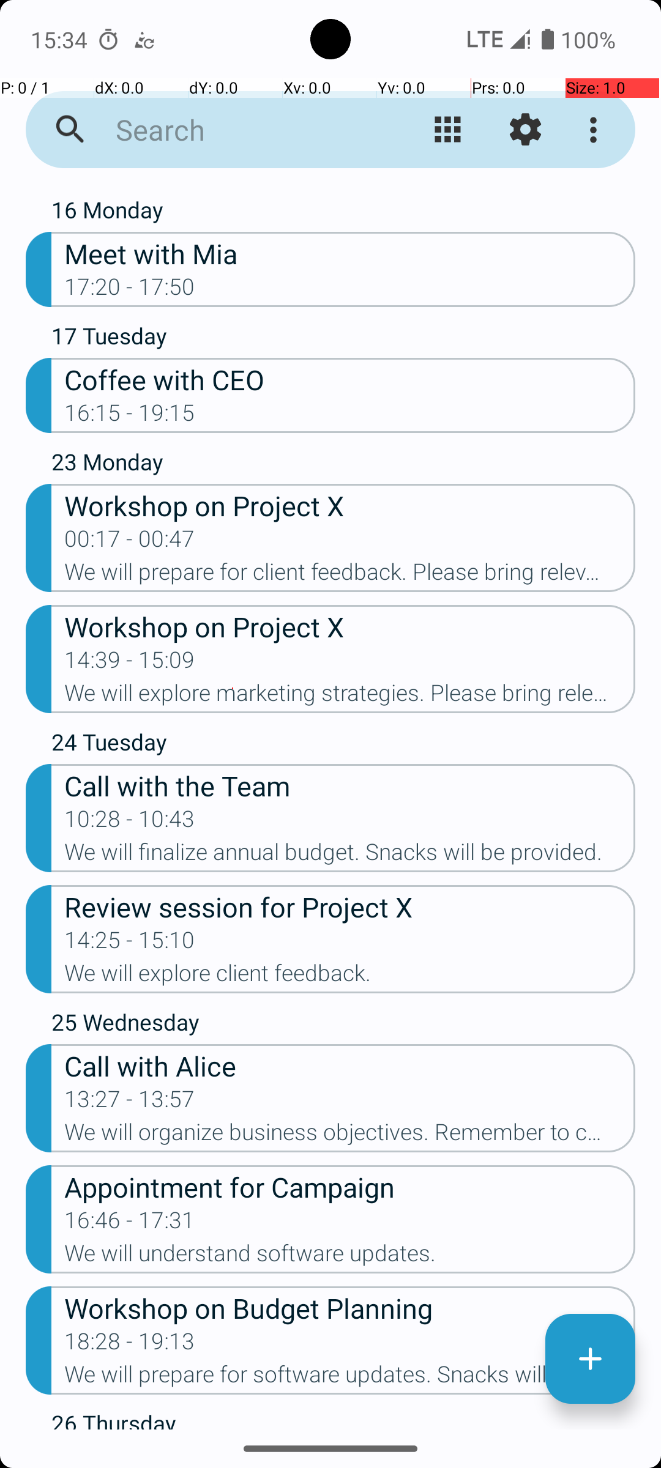 This screenshot has height=1468, width=661. I want to click on We will finalize annual budget. Snacks will be provided., so click(350, 856).